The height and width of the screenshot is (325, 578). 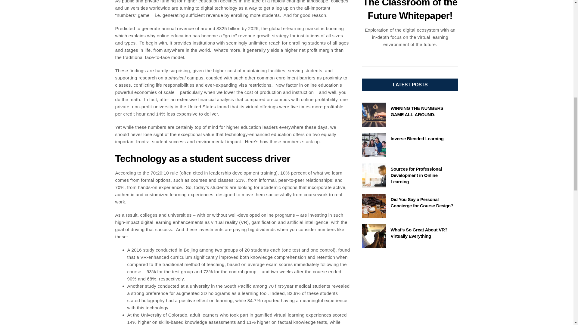 I want to click on Sources for Professional Development in Online Learning, so click(x=416, y=175).